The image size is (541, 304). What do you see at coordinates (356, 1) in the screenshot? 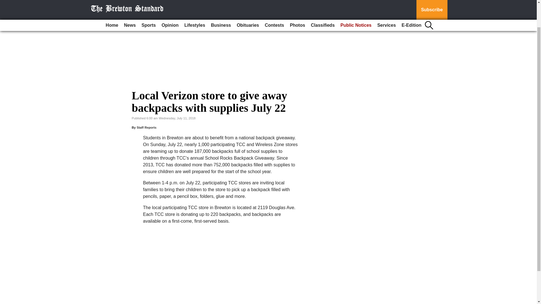
I see `Public Notices` at bounding box center [356, 1].